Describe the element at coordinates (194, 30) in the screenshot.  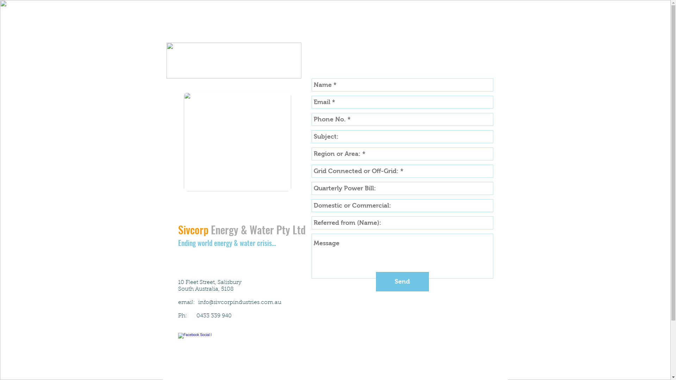
I see `OFF-GRID ENERGY` at that location.